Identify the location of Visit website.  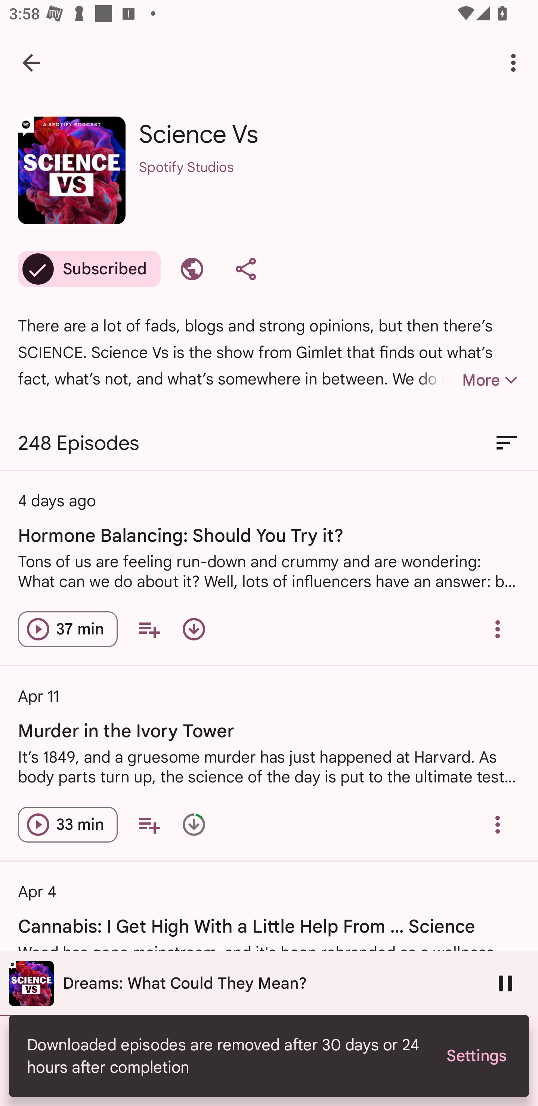
(192, 269).